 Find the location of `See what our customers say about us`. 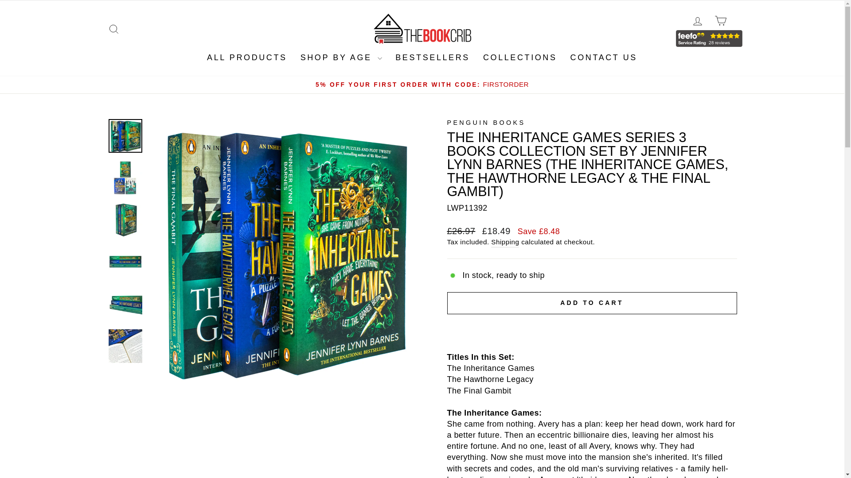

See what our customers say about us is located at coordinates (486, 122).